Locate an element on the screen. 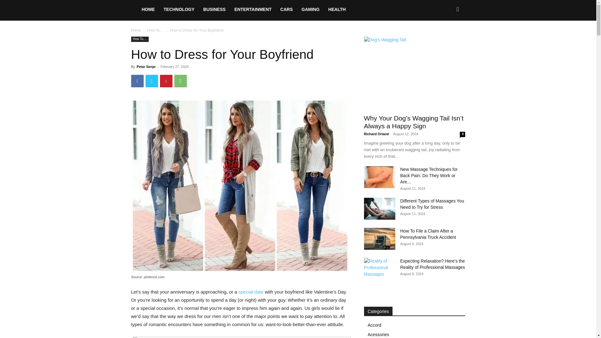  Twitter is located at coordinates (152, 81).